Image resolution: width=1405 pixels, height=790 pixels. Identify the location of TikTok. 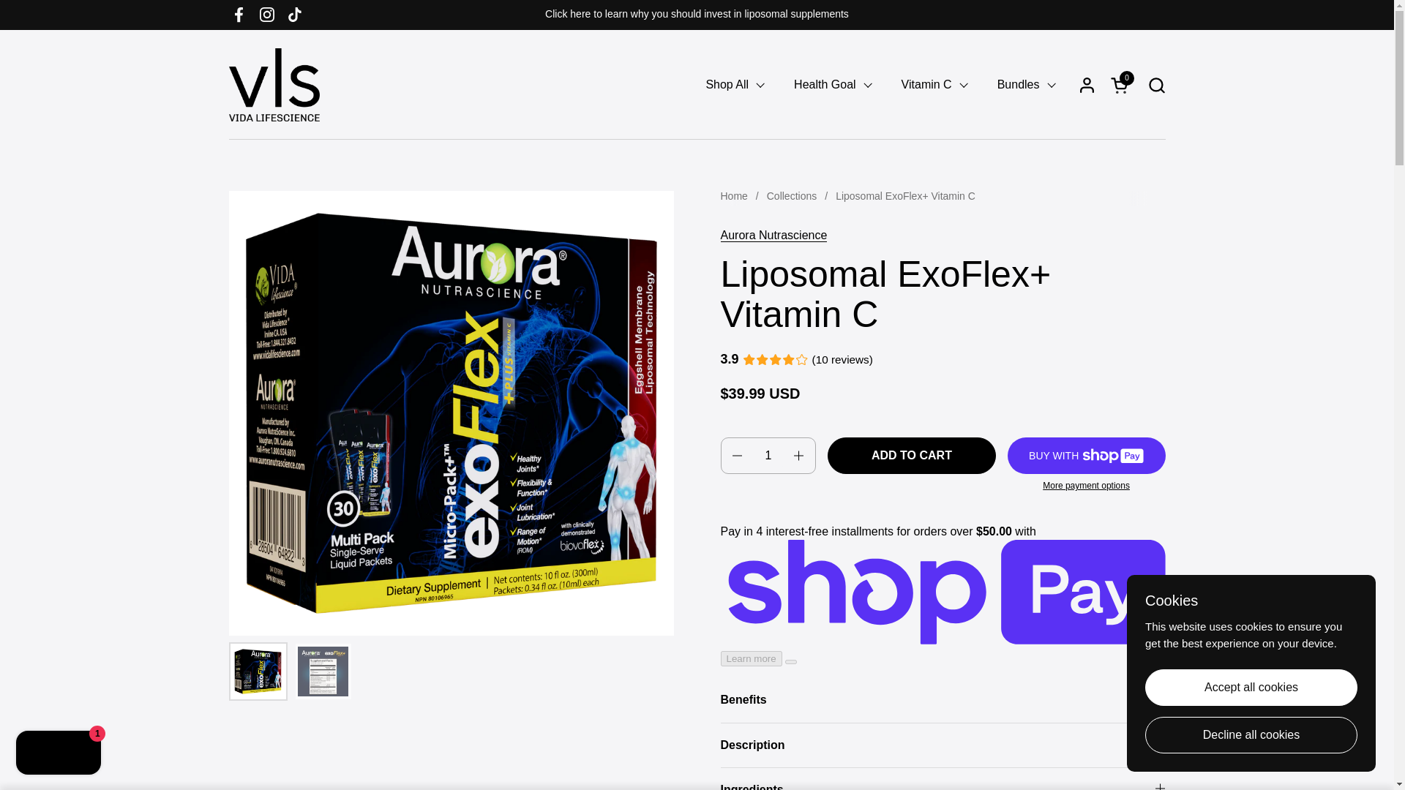
(1121, 85).